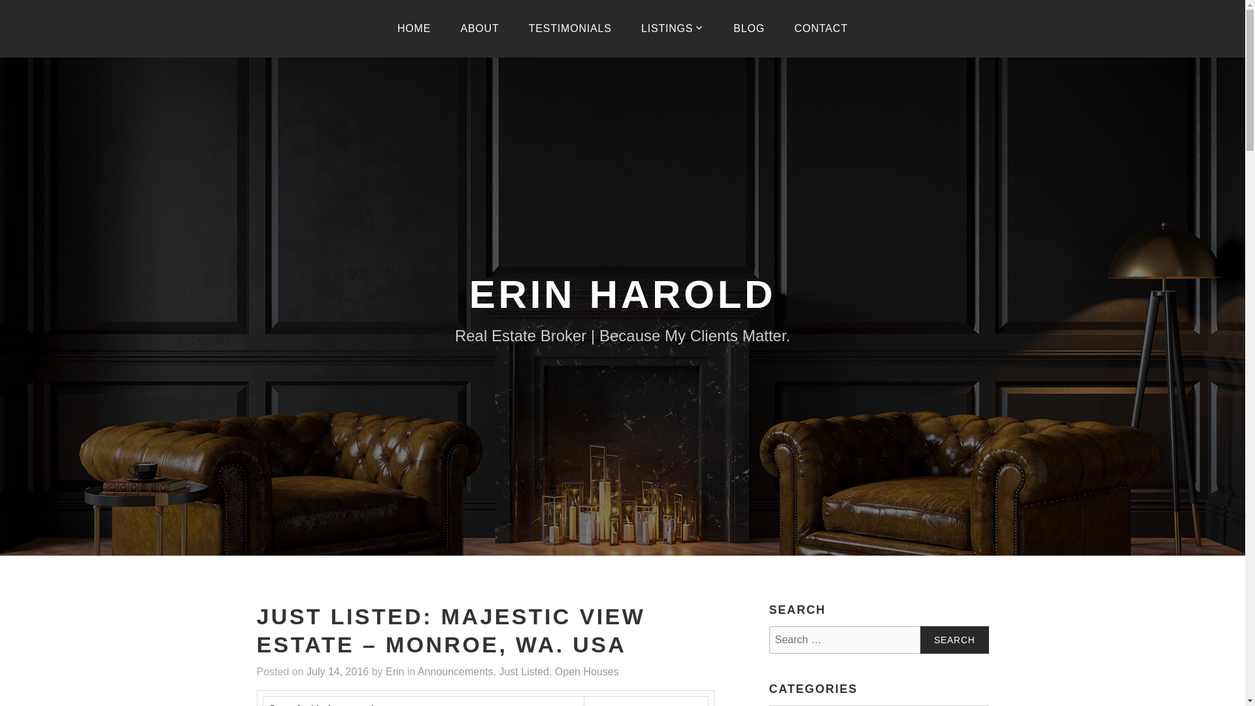 The height and width of the screenshot is (706, 1255). What do you see at coordinates (672, 29) in the screenshot?
I see `LISTINGS` at bounding box center [672, 29].